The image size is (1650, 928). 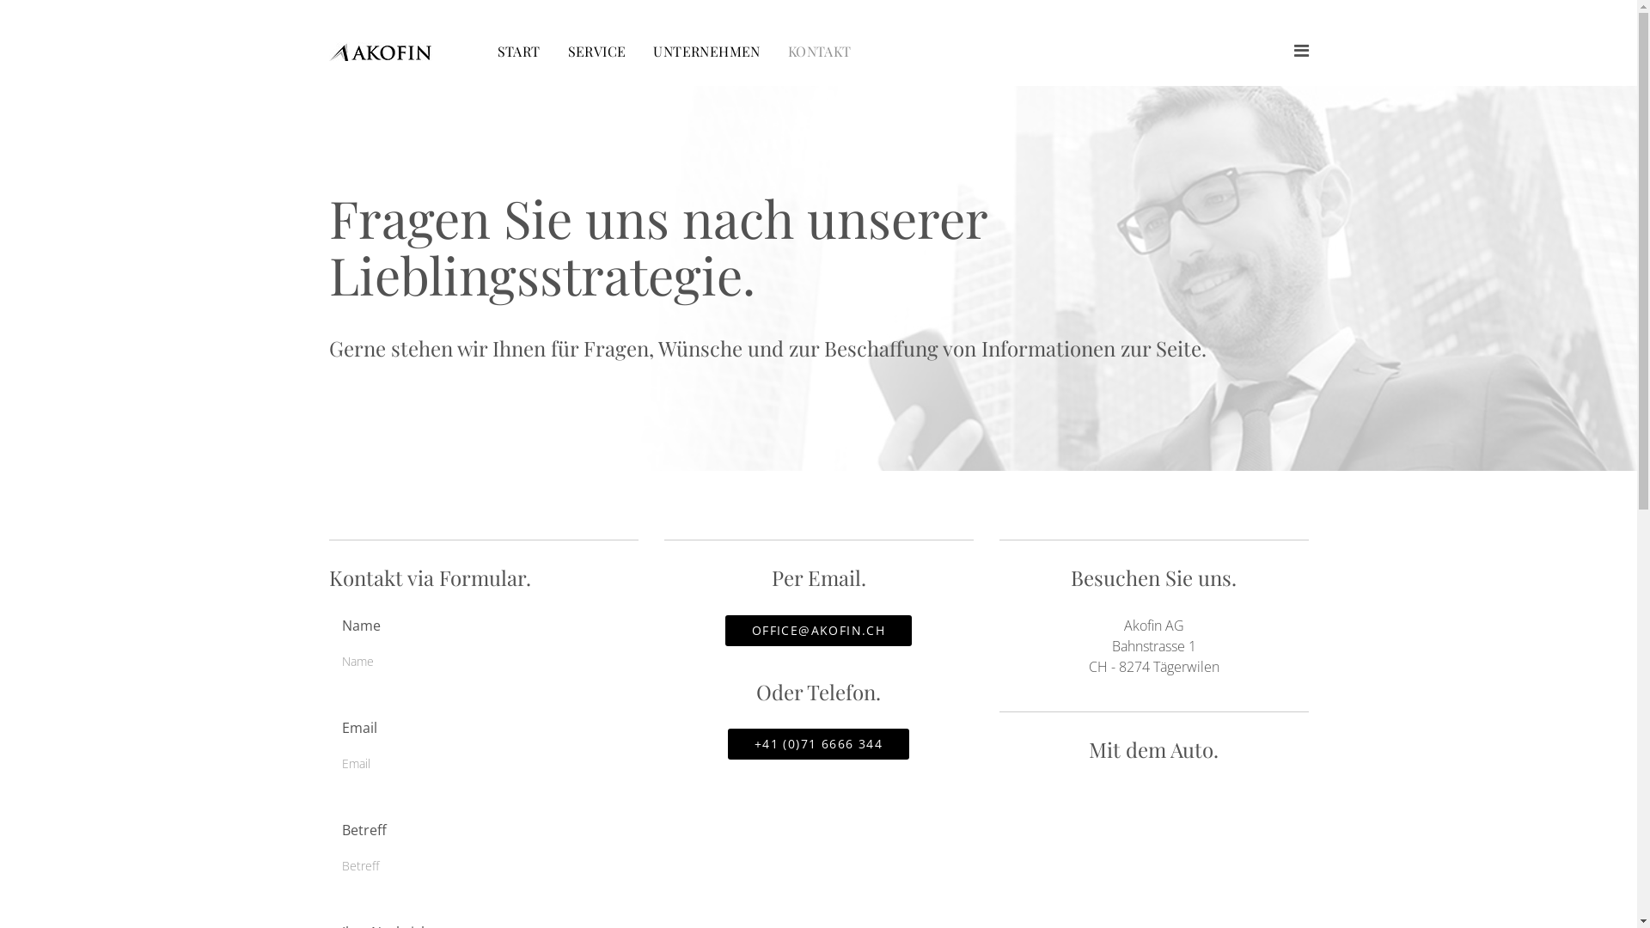 What do you see at coordinates (820, 52) in the screenshot?
I see `KONTAKT` at bounding box center [820, 52].